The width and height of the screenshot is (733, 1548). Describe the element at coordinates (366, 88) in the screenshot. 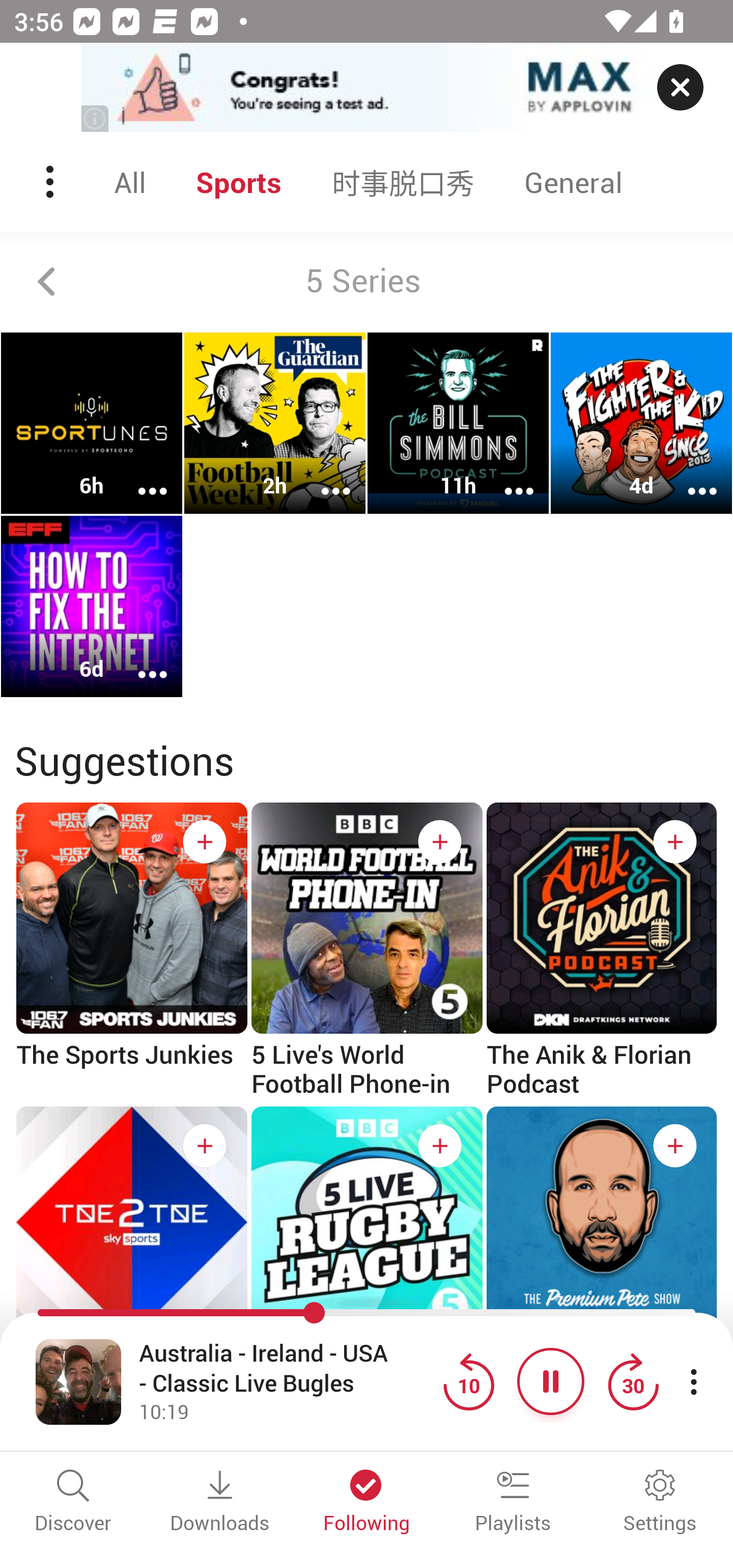

I see `app-monetization` at that location.